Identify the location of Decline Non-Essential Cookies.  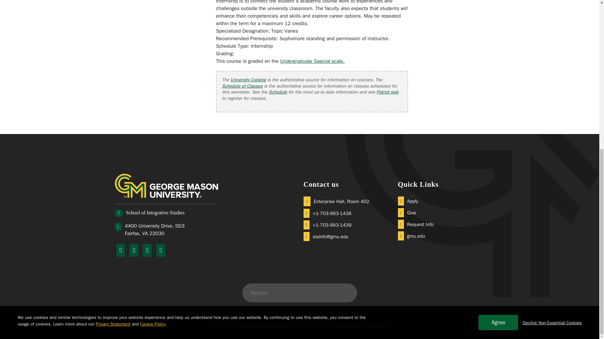
(552, 59).